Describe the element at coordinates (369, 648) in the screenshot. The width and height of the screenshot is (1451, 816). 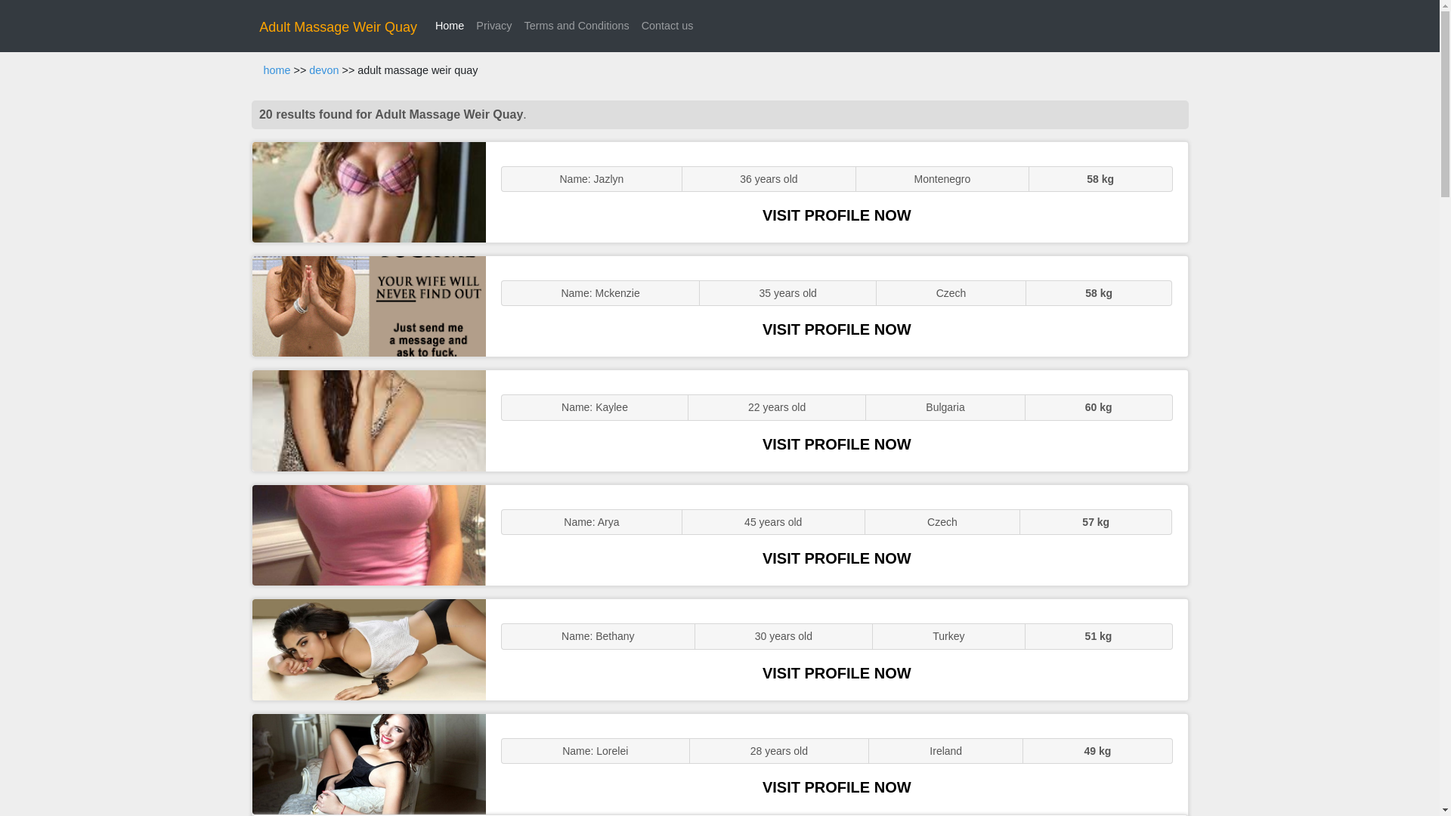
I see `Sluts` at that location.